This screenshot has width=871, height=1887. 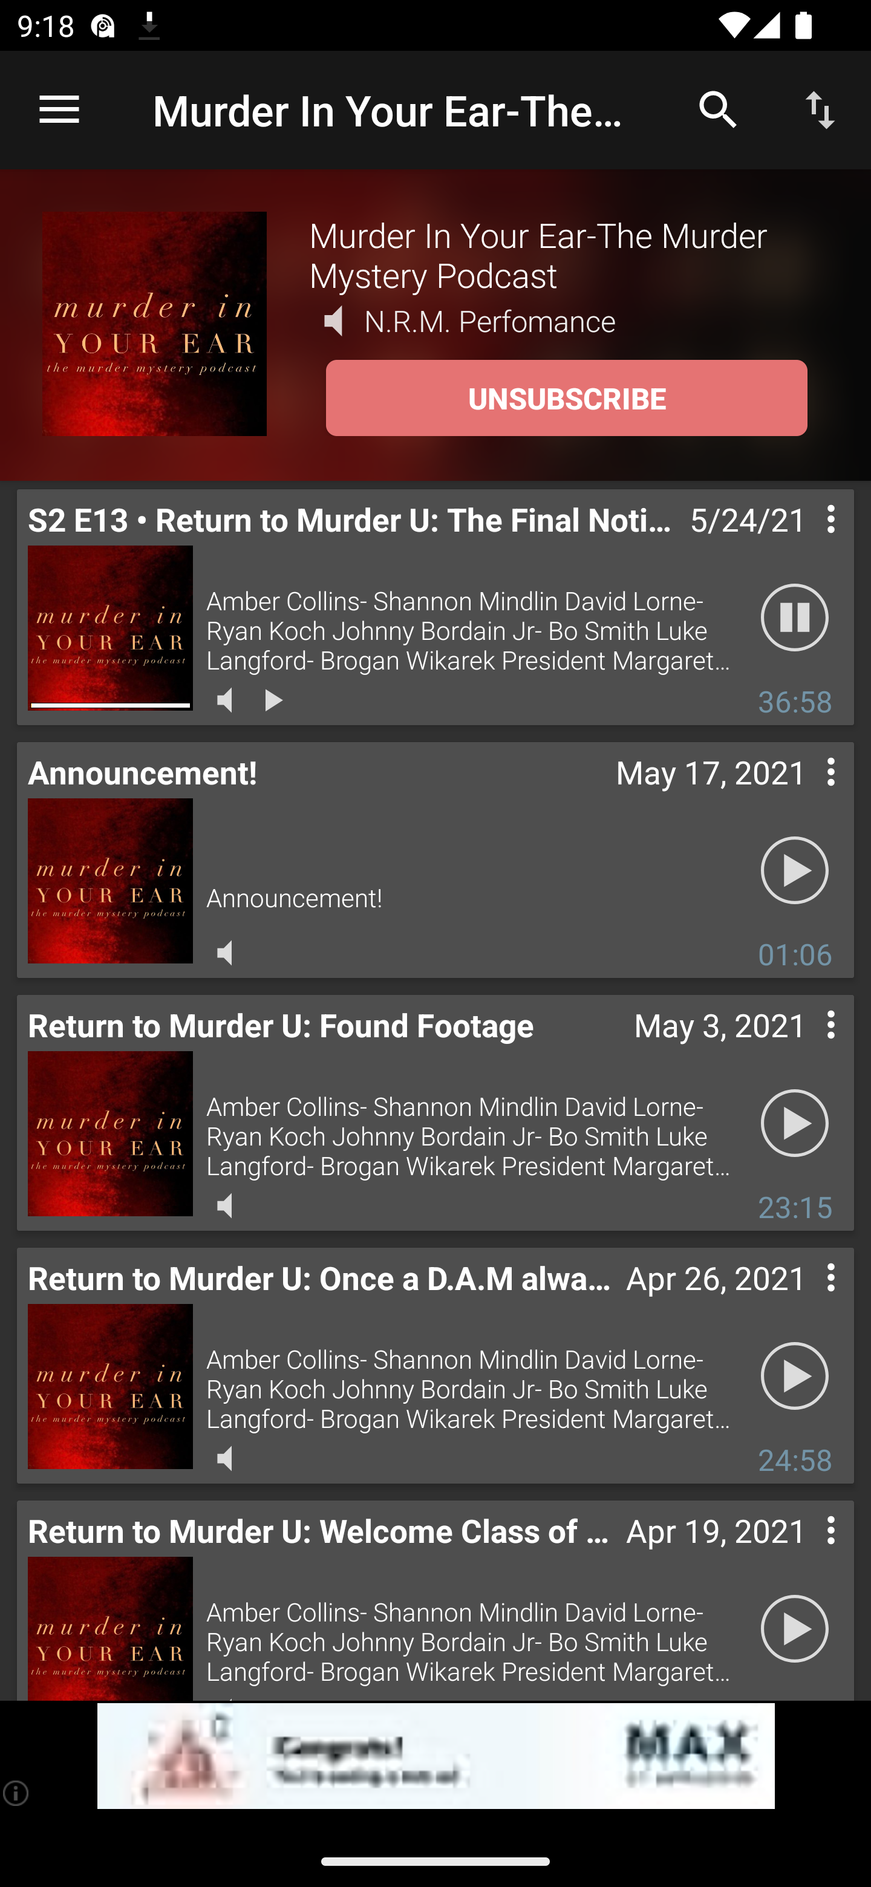 I want to click on Contextual menu, so click(x=804, y=1554).